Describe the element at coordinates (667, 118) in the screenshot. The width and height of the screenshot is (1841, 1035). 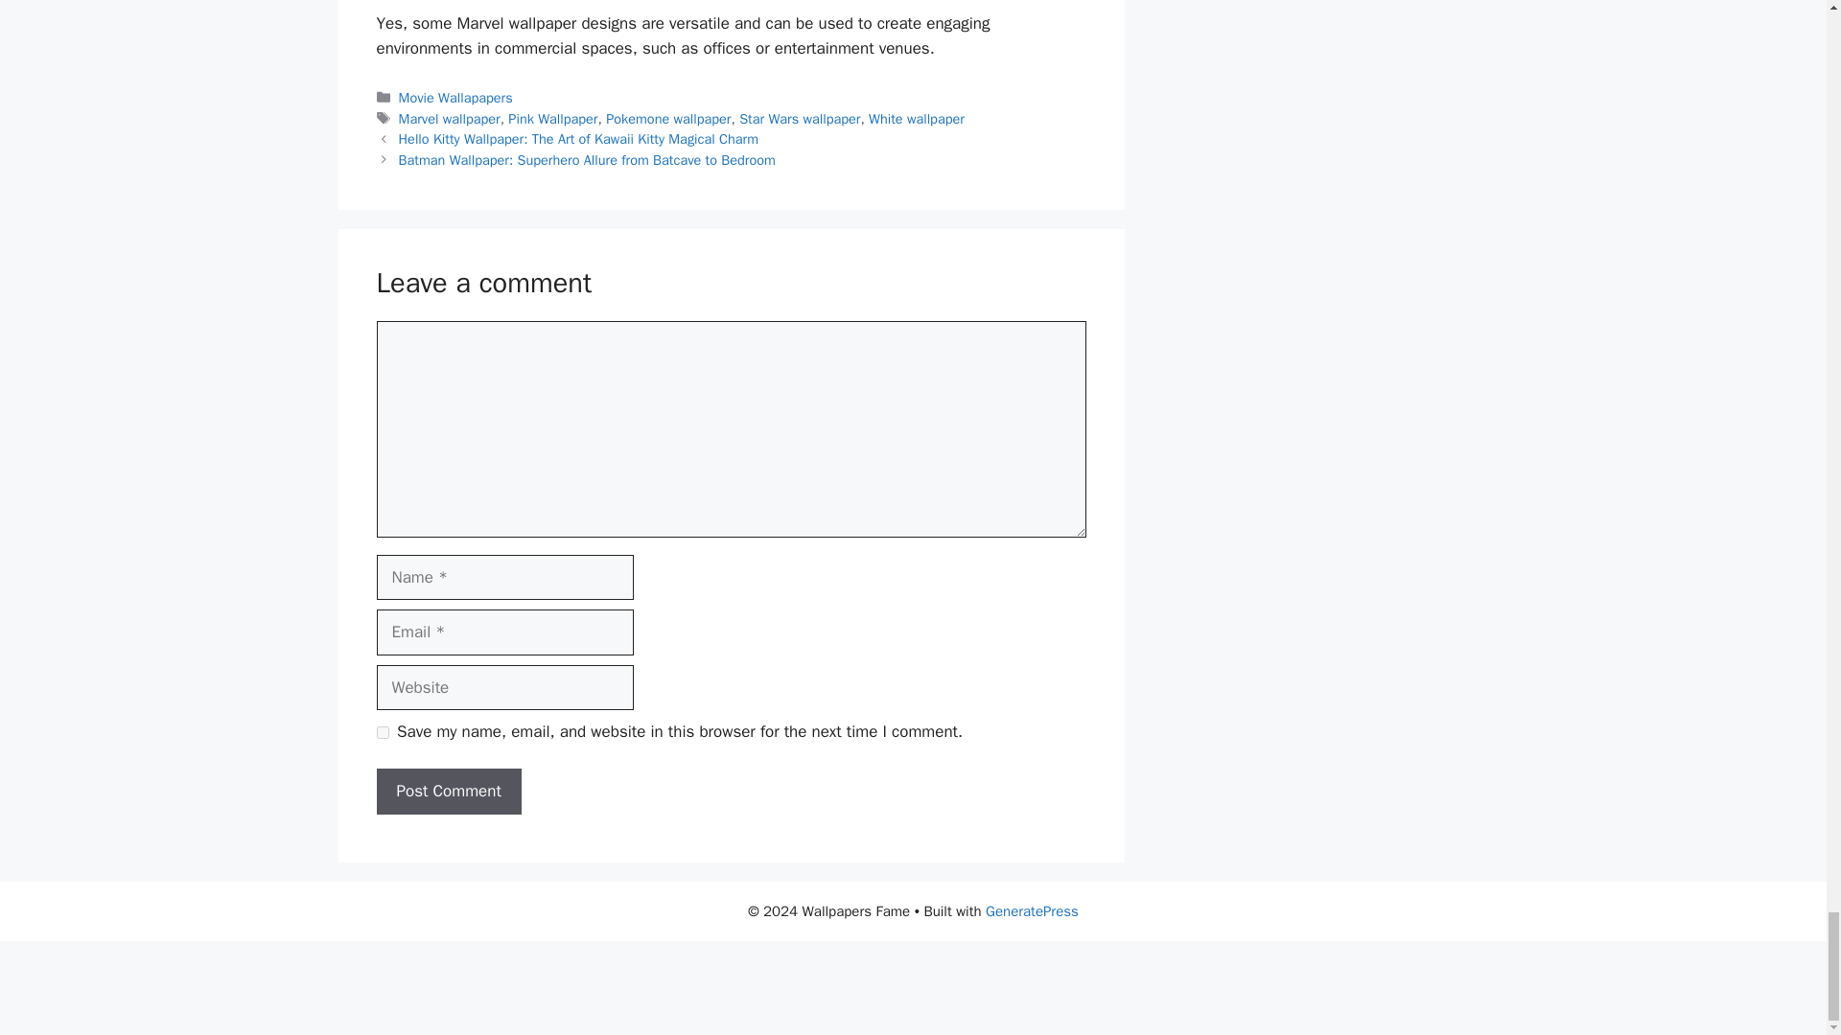
I see `Pokemone wallpaper` at that location.